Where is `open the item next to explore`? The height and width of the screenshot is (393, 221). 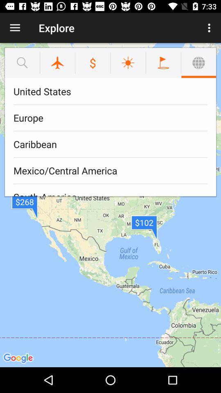 open the item next to explore is located at coordinates (15, 28).